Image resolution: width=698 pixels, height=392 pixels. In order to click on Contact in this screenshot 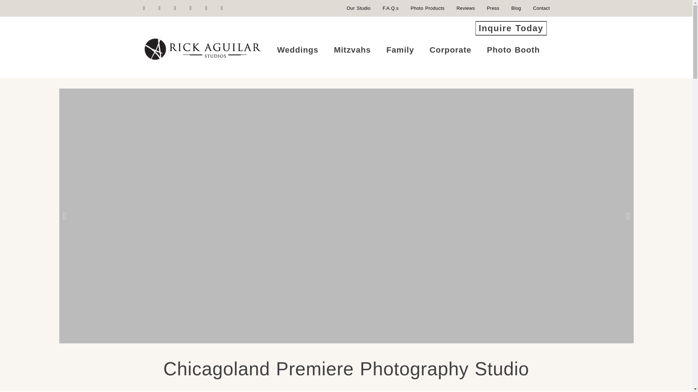, I will do `click(541, 8)`.